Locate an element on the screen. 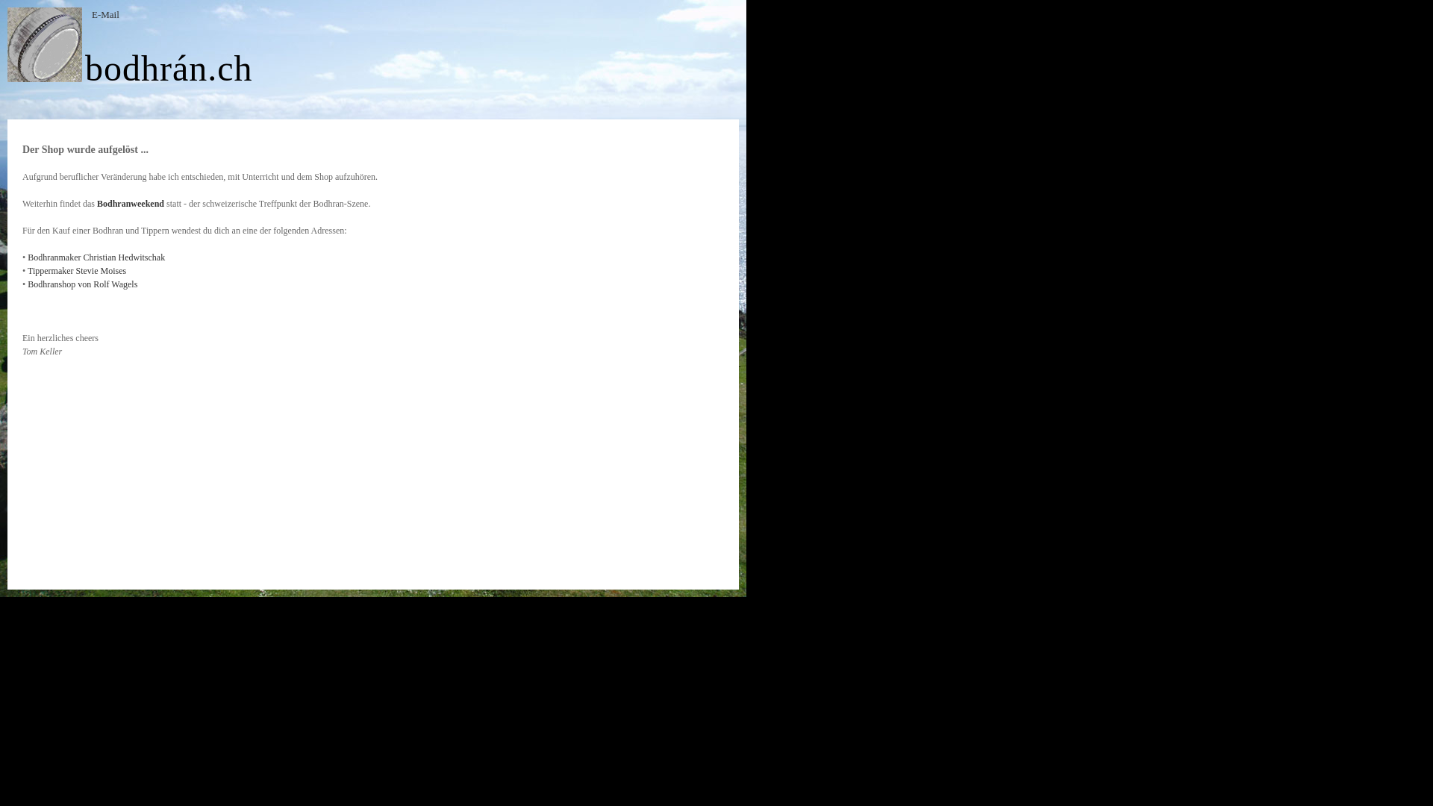 The height and width of the screenshot is (806, 1433). E-Mail is located at coordinates (105, 15).